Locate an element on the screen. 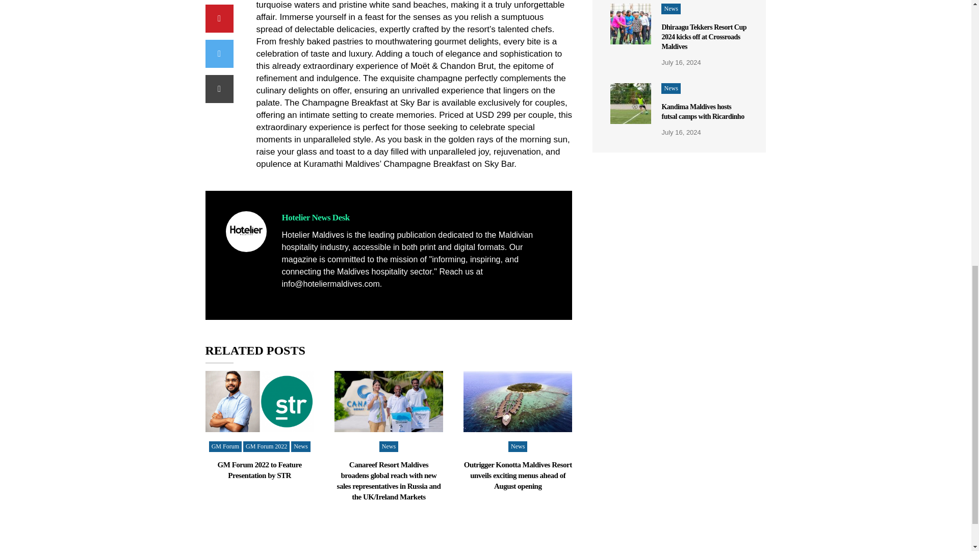 The width and height of the screenshot is (979, 551). GM Forum 2022 to Feature Presentation by STR is located at coordinates (259, 469).